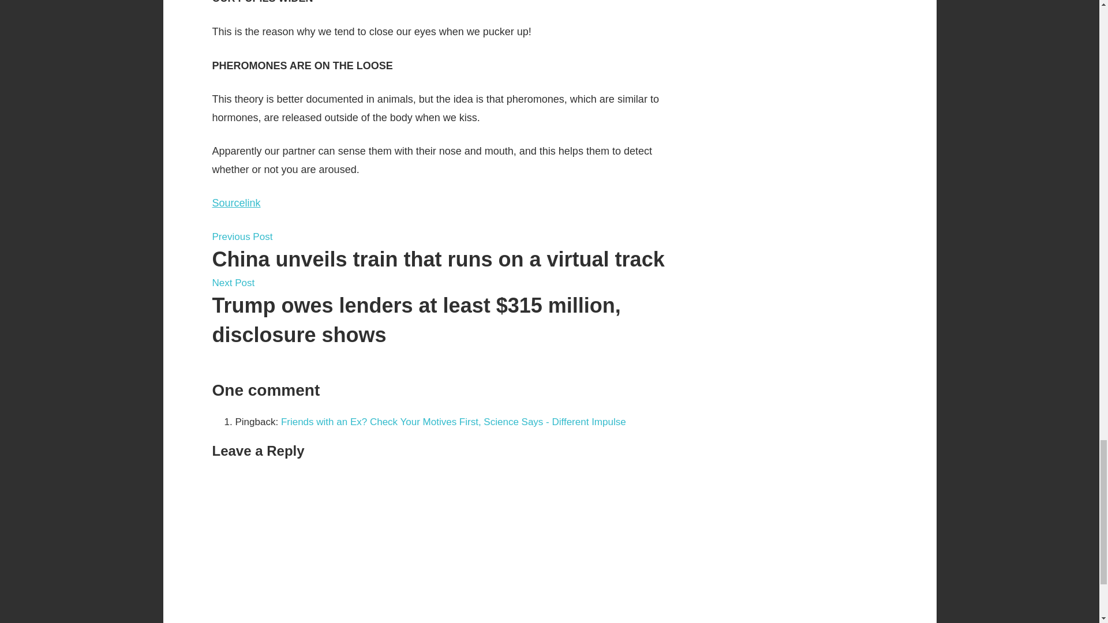  I want to click on Sourcelink, so click(237, 203).